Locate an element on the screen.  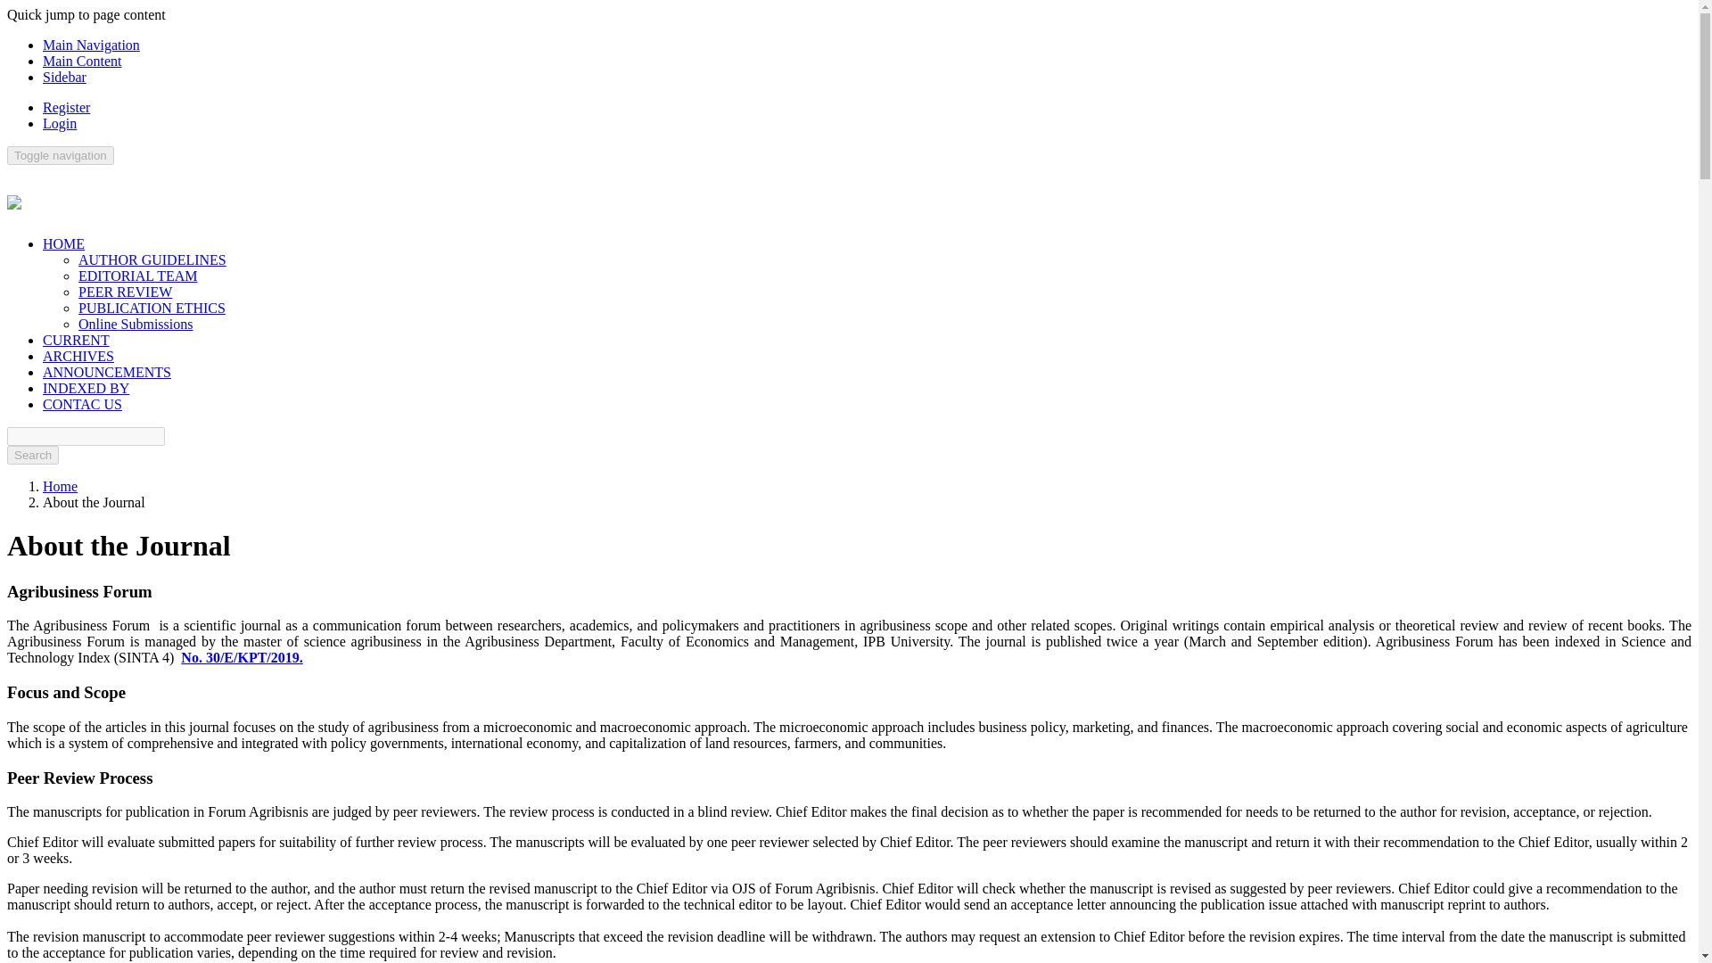
AUTHOR GUIDELINES is located at coordinates (152, 259).